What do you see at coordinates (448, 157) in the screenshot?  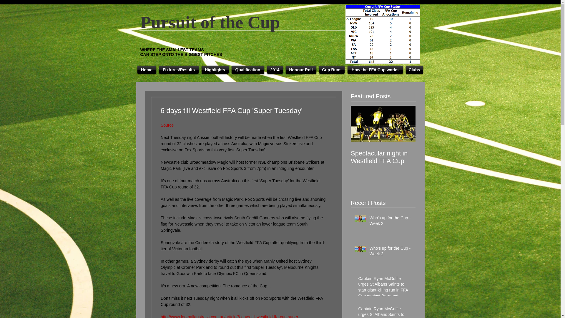 I see `Spectacular night in Westfield FFA Cup` at bounding box center [448, 157].